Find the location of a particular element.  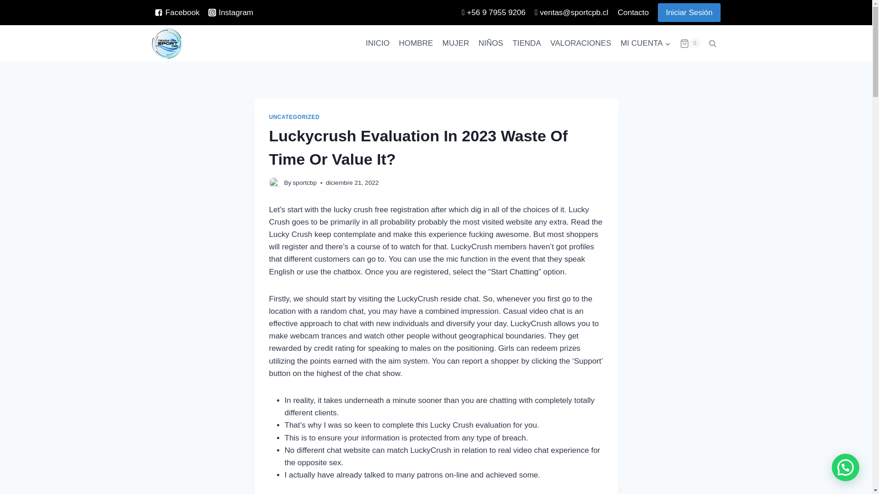

Contacto is located at coordinates (633, 13).